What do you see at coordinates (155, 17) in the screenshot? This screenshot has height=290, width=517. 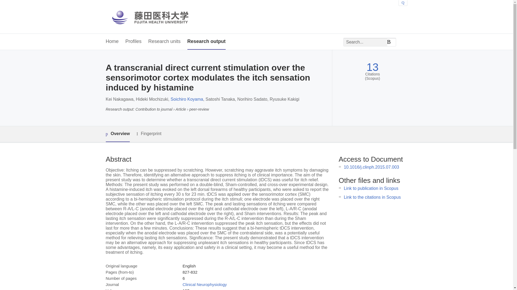 I see `Fujita Health University Home` at bounding box center [155, 17].